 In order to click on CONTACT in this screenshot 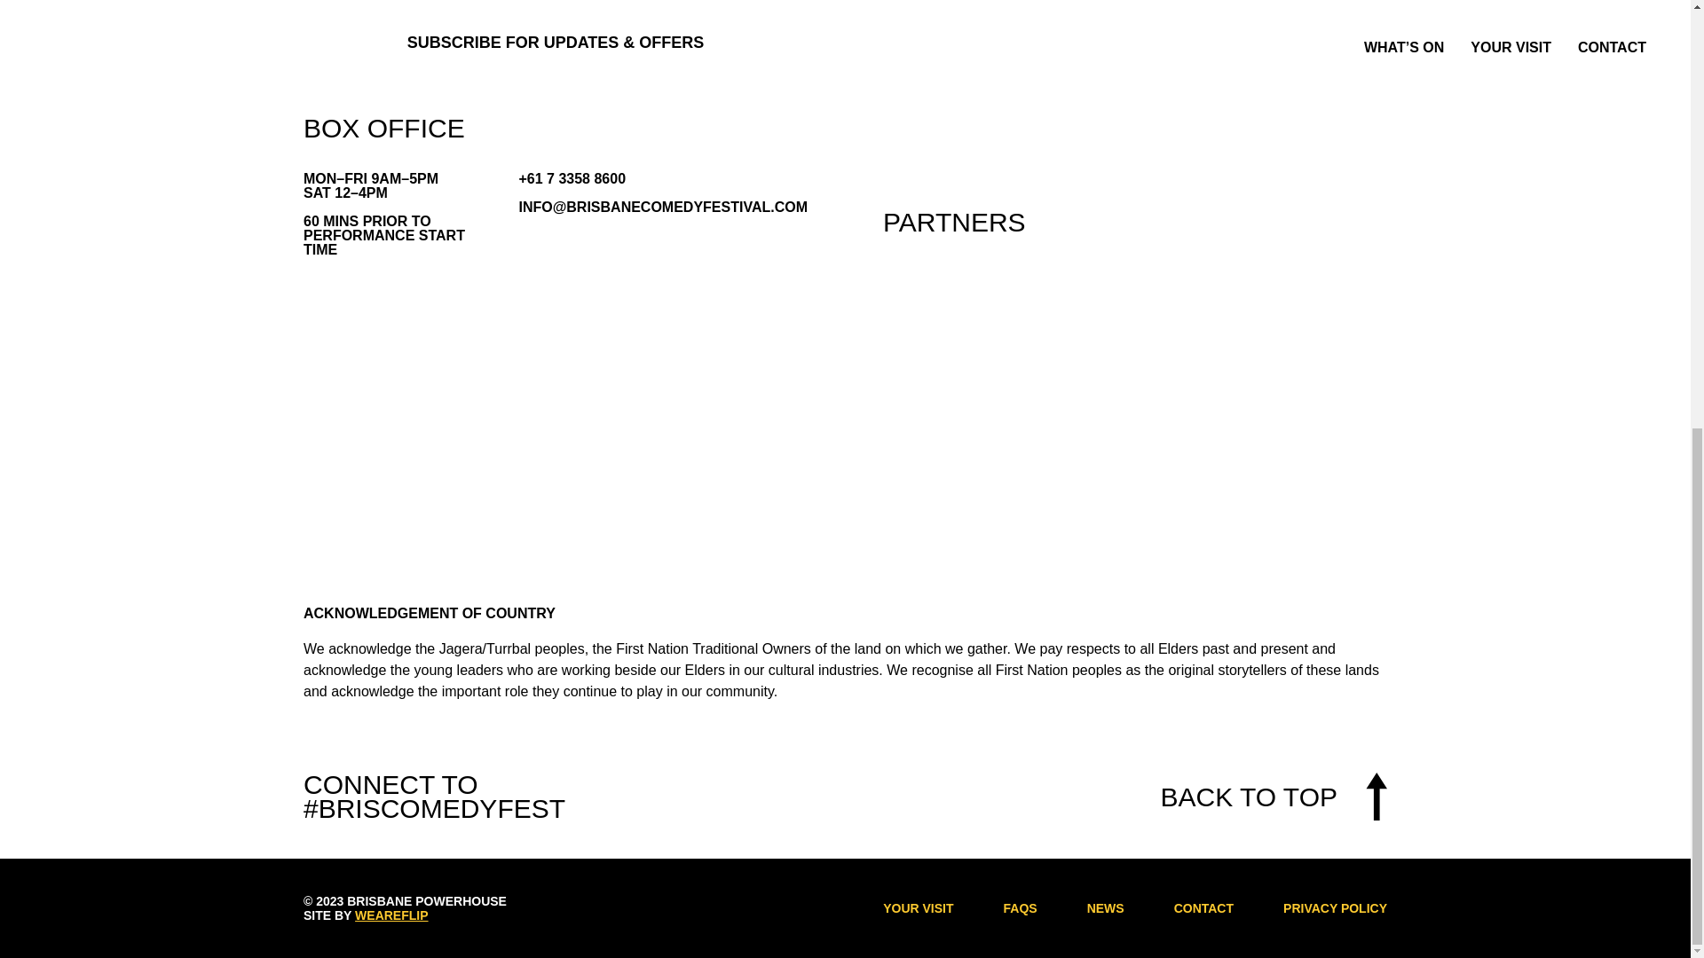, I will do `click(1203, 908)`.